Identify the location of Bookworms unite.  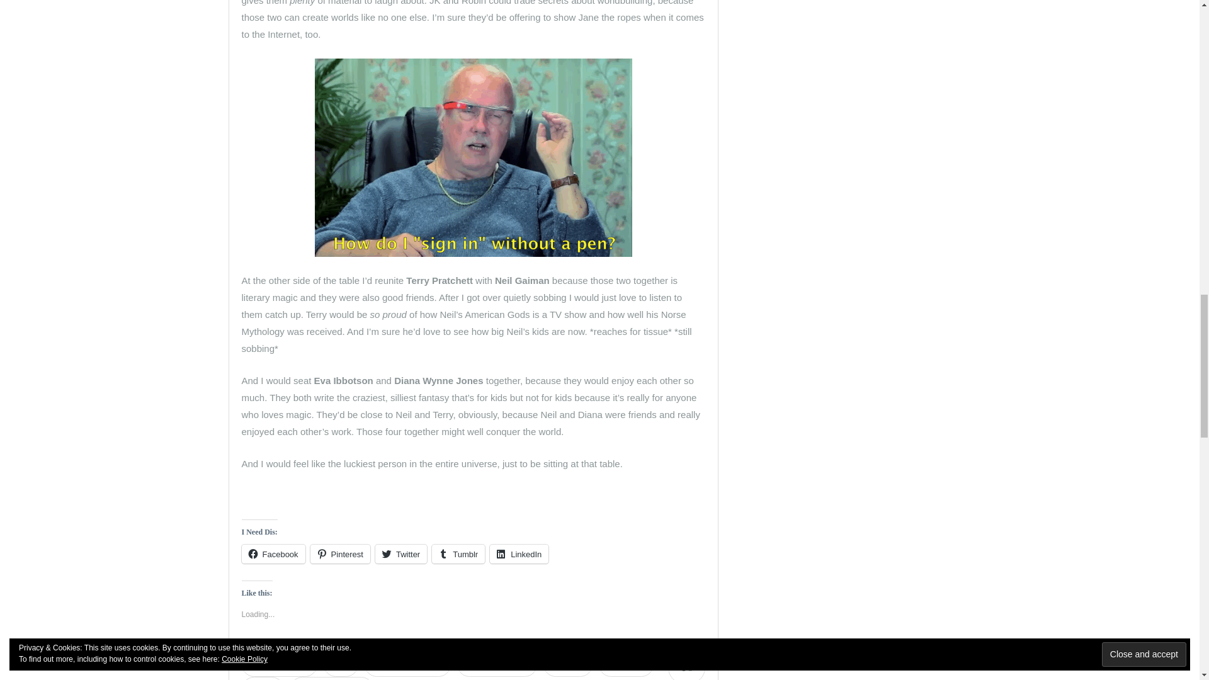
(408, 664).